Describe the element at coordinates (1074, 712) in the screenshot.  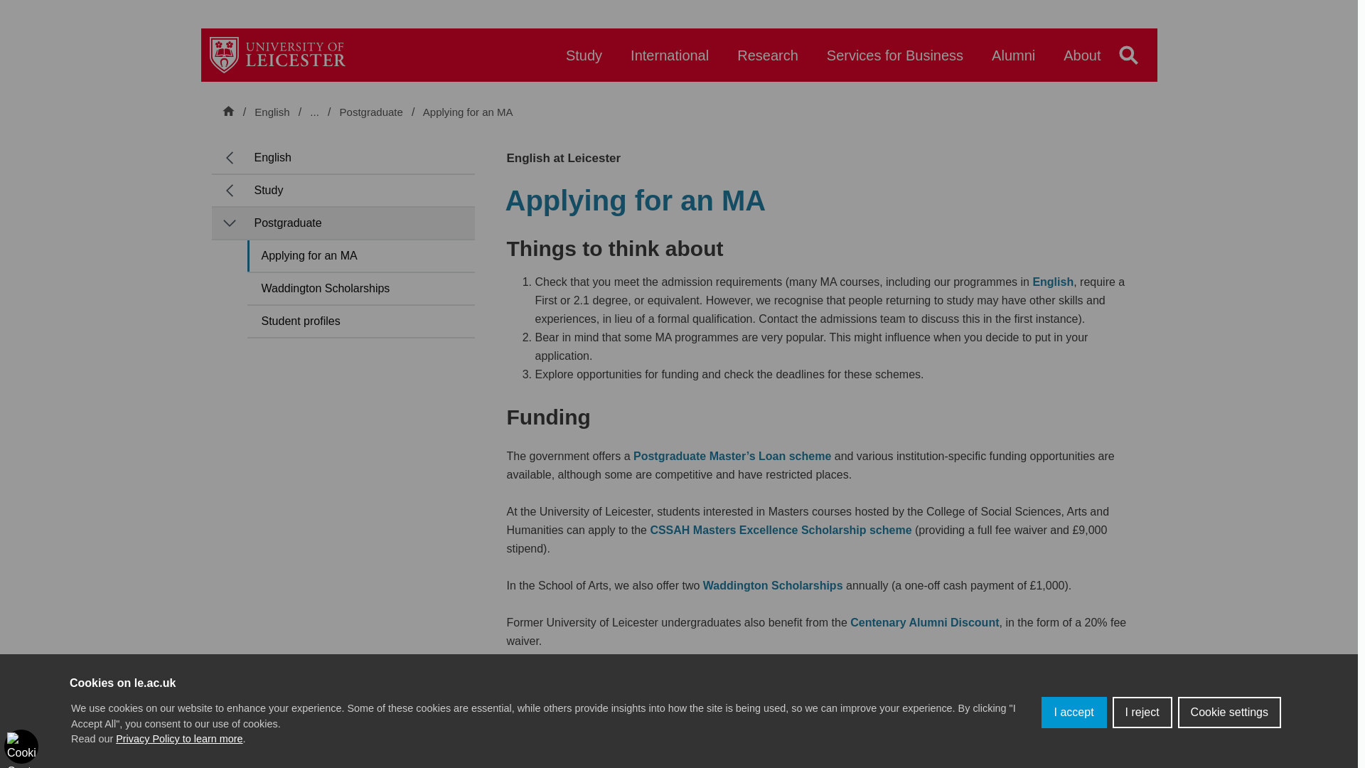
I see `I accept` at that location.